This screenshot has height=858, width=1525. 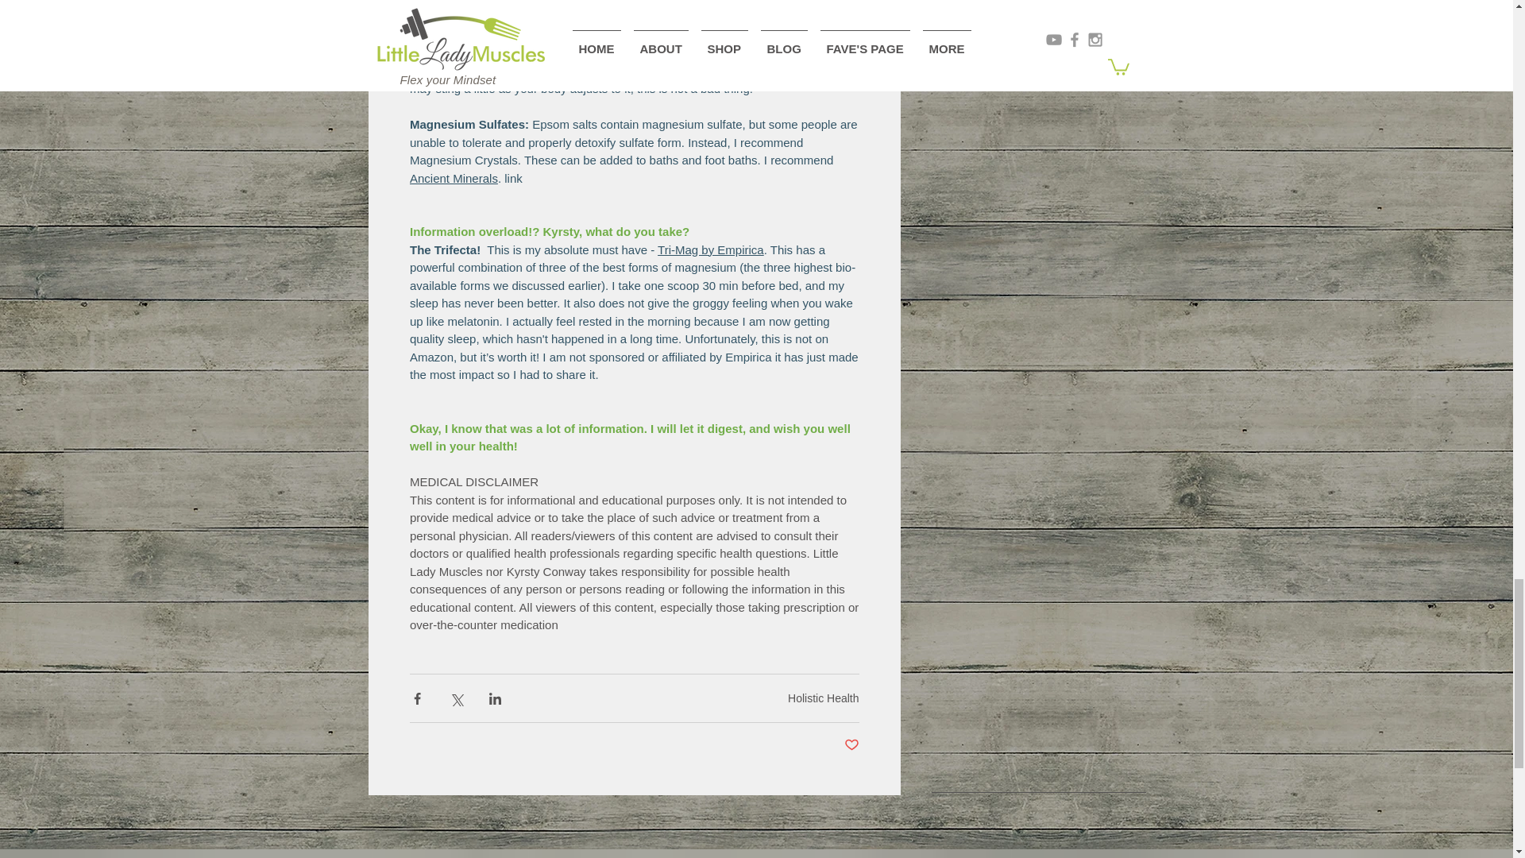 What do you see at coordinates (697, 70) in the screenshot?
I see `spray` at bounding box center [697, 70].